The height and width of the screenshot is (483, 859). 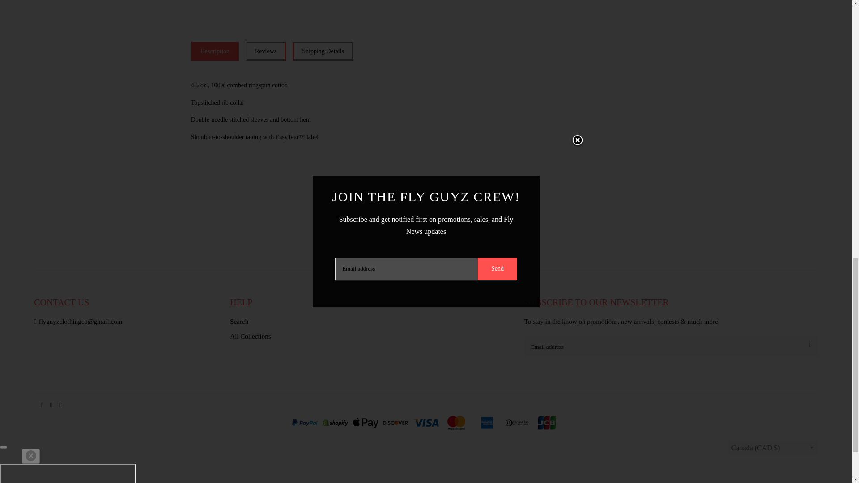 I want to click on Facebook, so click(x=42, y=405).